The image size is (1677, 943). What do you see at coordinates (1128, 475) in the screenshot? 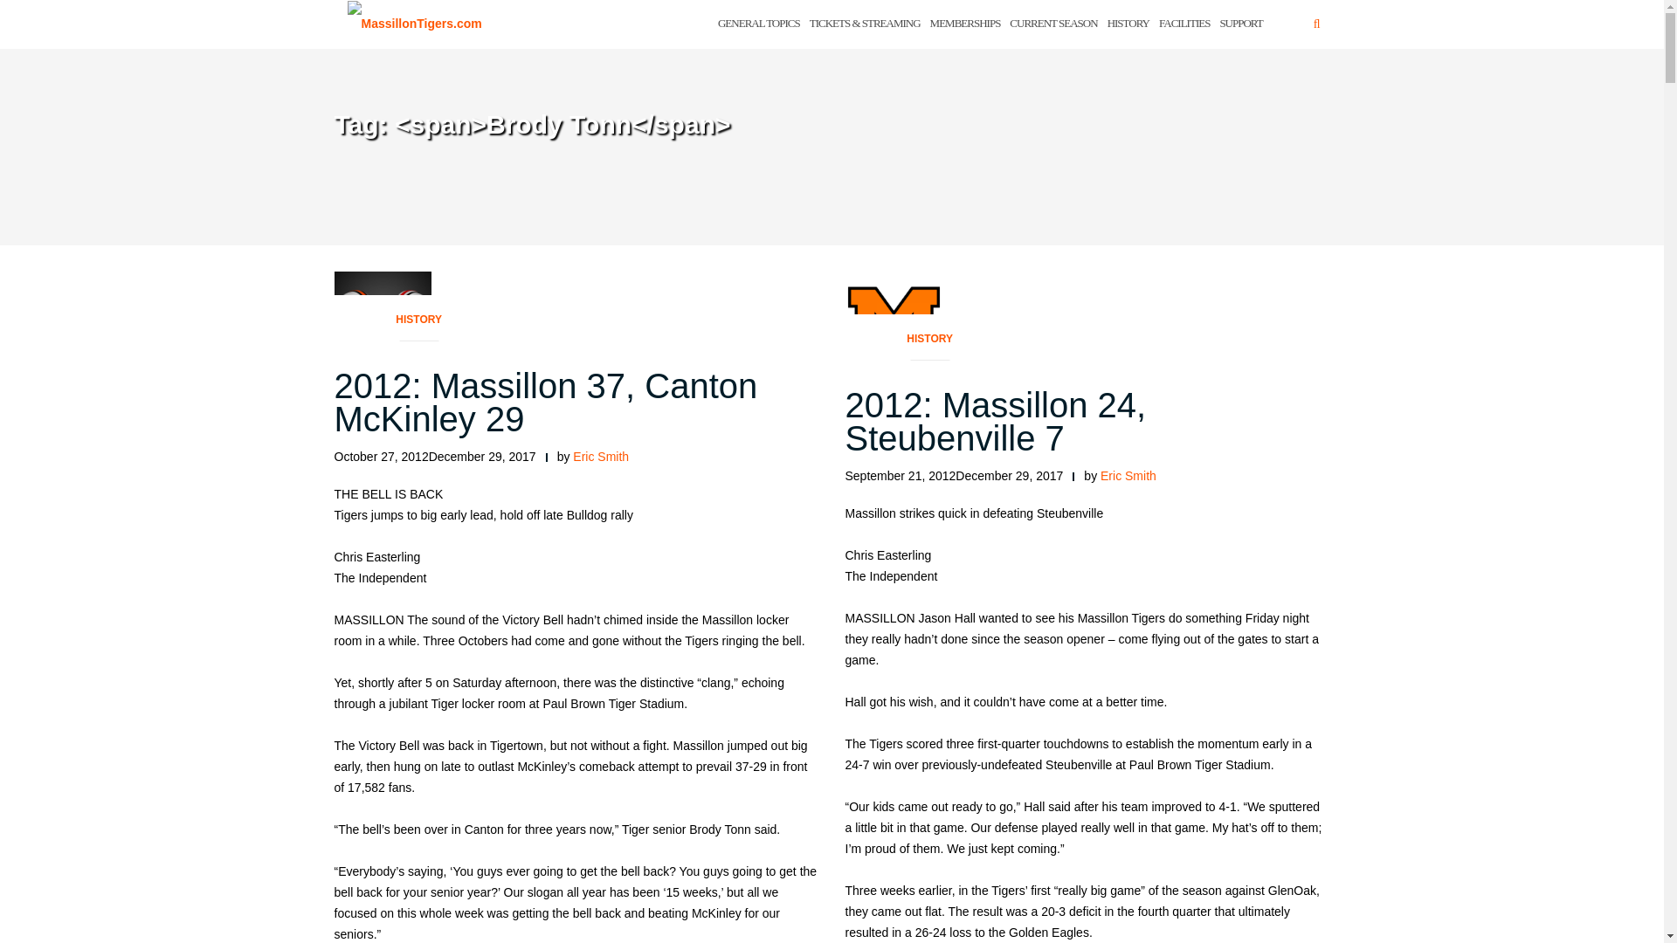
I see `Eric Smith` at bounding box center [1128, 475].